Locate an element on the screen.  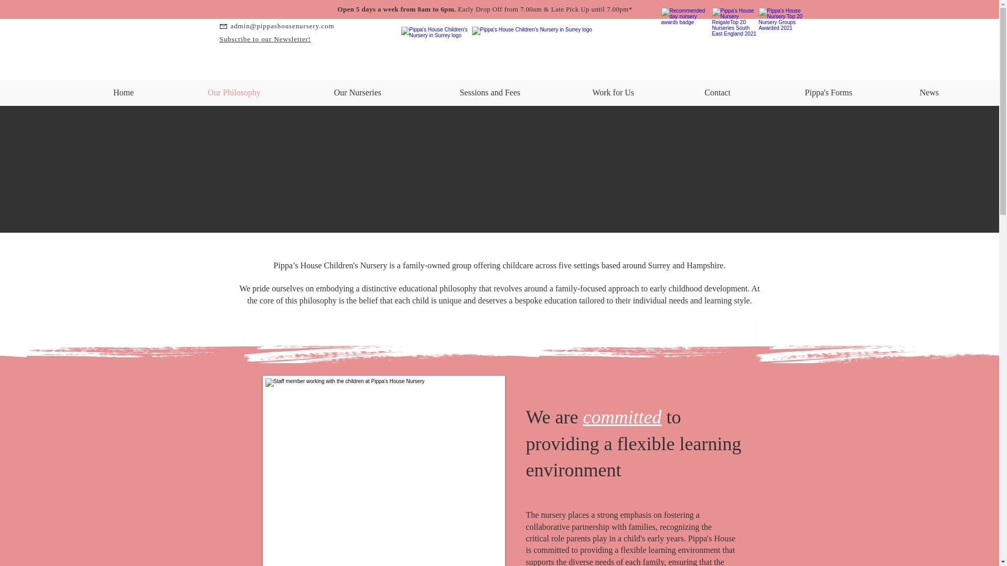
Pippa's House Children's Nursery in Surrey logo is located at coordinates (534, 49).